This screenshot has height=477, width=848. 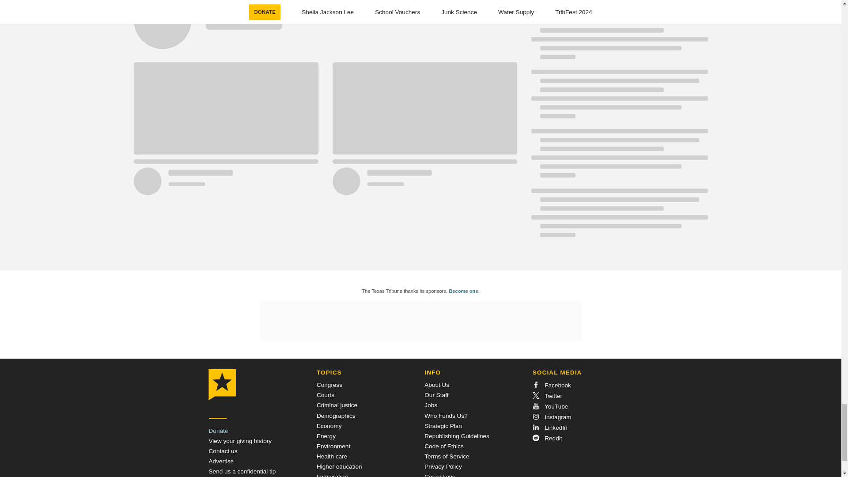 What do you see at coordinates (457, 435) in the screenshot?
I see `Republishing Guidelines` at bounding box center [457, 435].